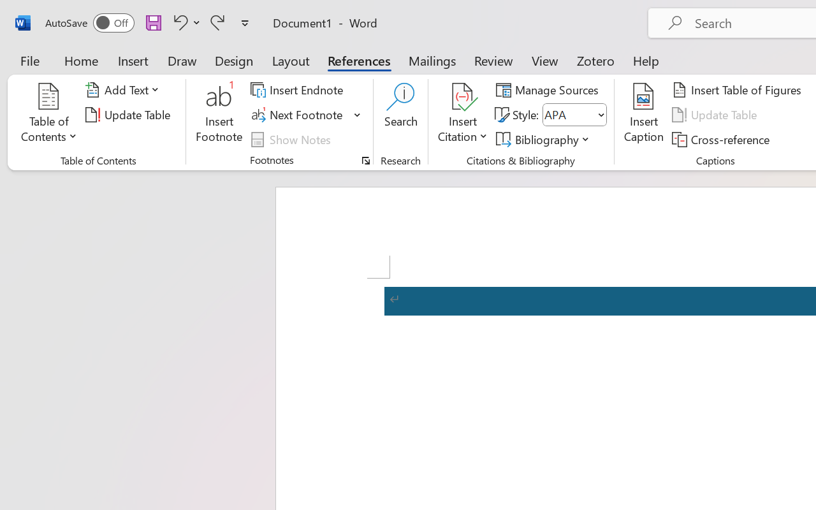  I want to click on Table of Contents, so click(49, 115).